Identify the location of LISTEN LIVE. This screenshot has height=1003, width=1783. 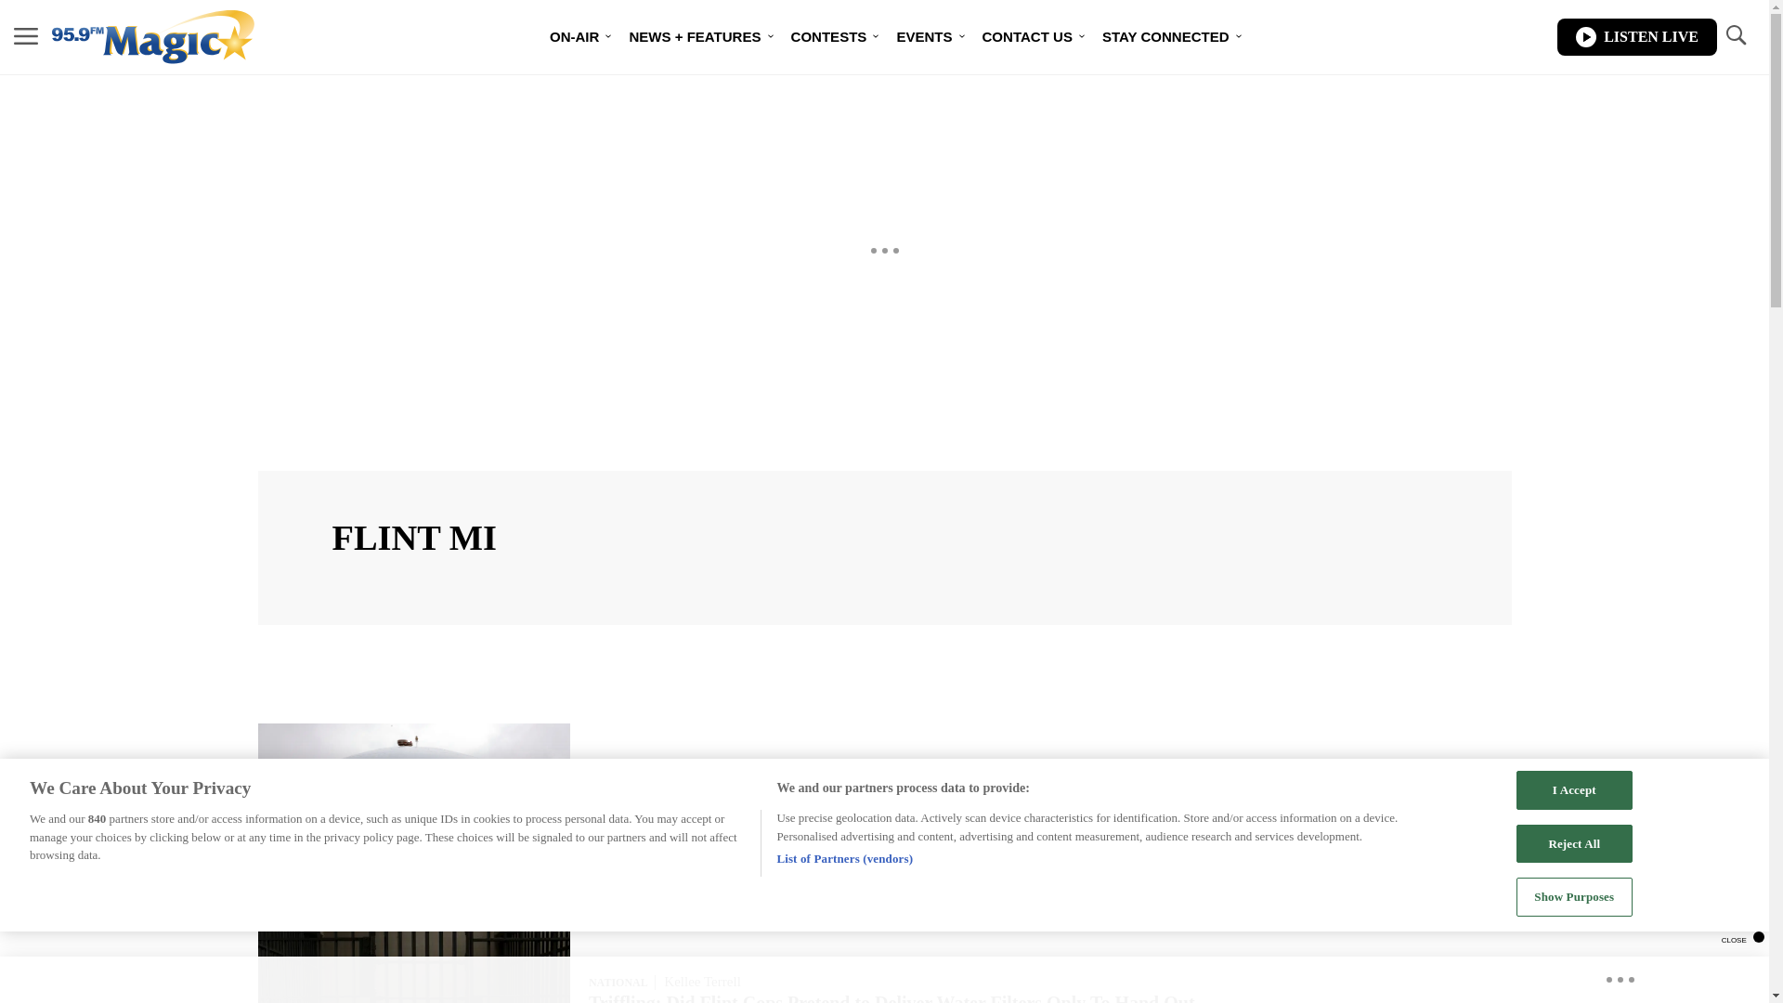
(1636, 37).